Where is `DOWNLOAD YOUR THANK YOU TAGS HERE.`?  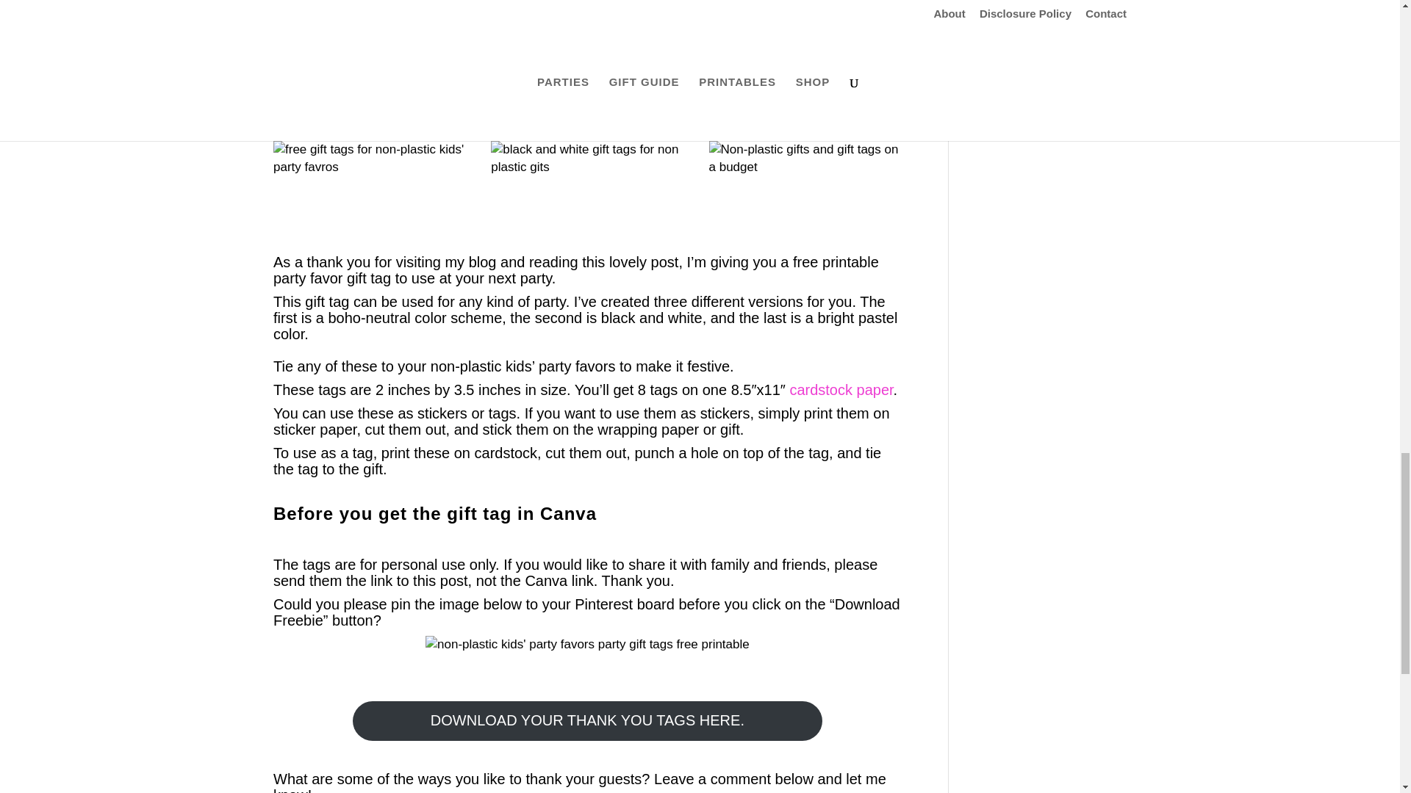 DOWNLOAD YOUR THANK YOU TAGS HERE. is located at coordinates (588, 720).